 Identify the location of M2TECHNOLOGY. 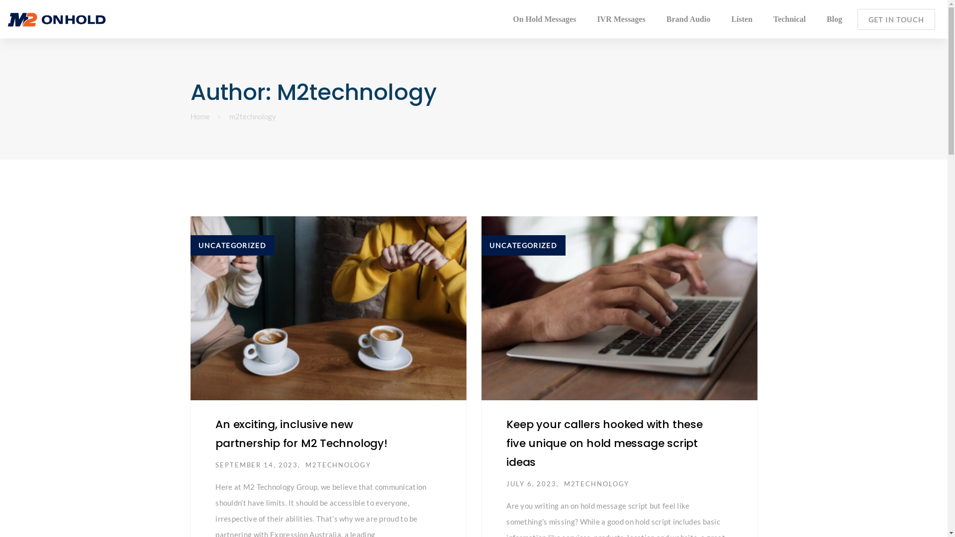
(597, 484).